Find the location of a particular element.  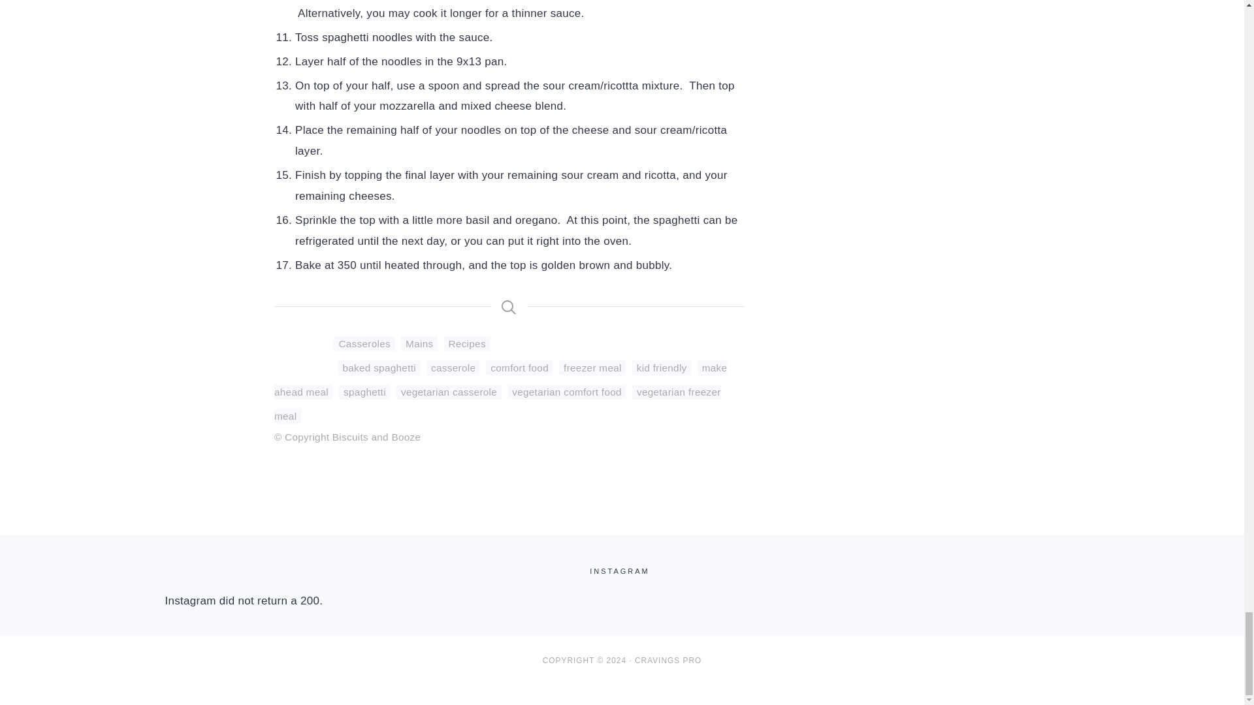

baked spaghetti is located at coordinates (379, 367).